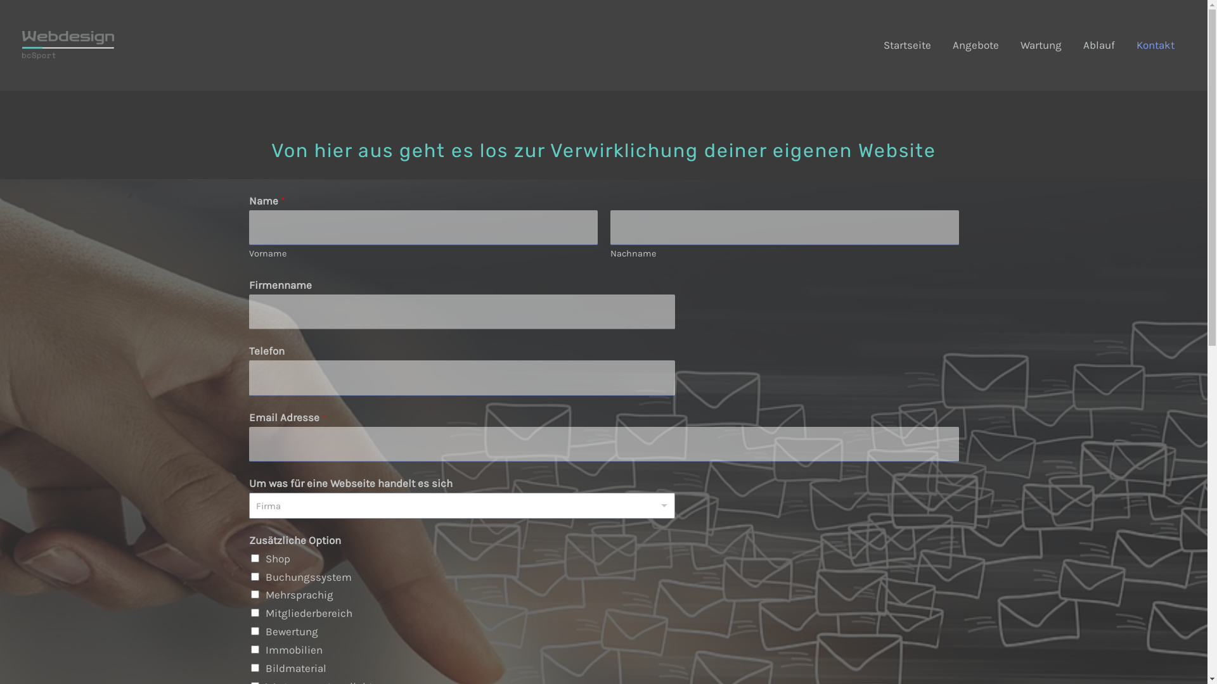  What do you see at coordinates (1041, 46) in the screenshot?
I see `Wartung` at bounding box center [1041, 46].